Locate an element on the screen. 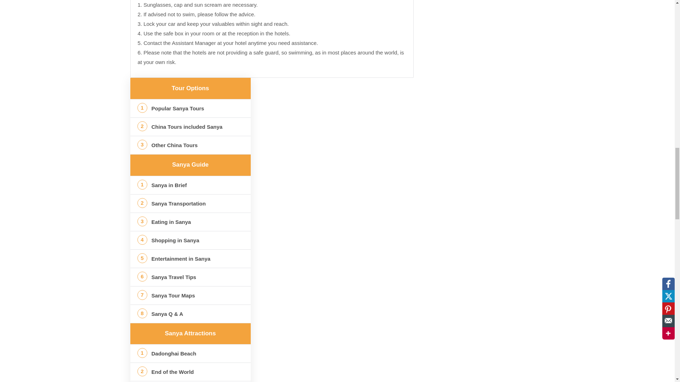 The width and height of the screenshot is (680, 382). Sanya Transportation is located at coordinates (191, 203).